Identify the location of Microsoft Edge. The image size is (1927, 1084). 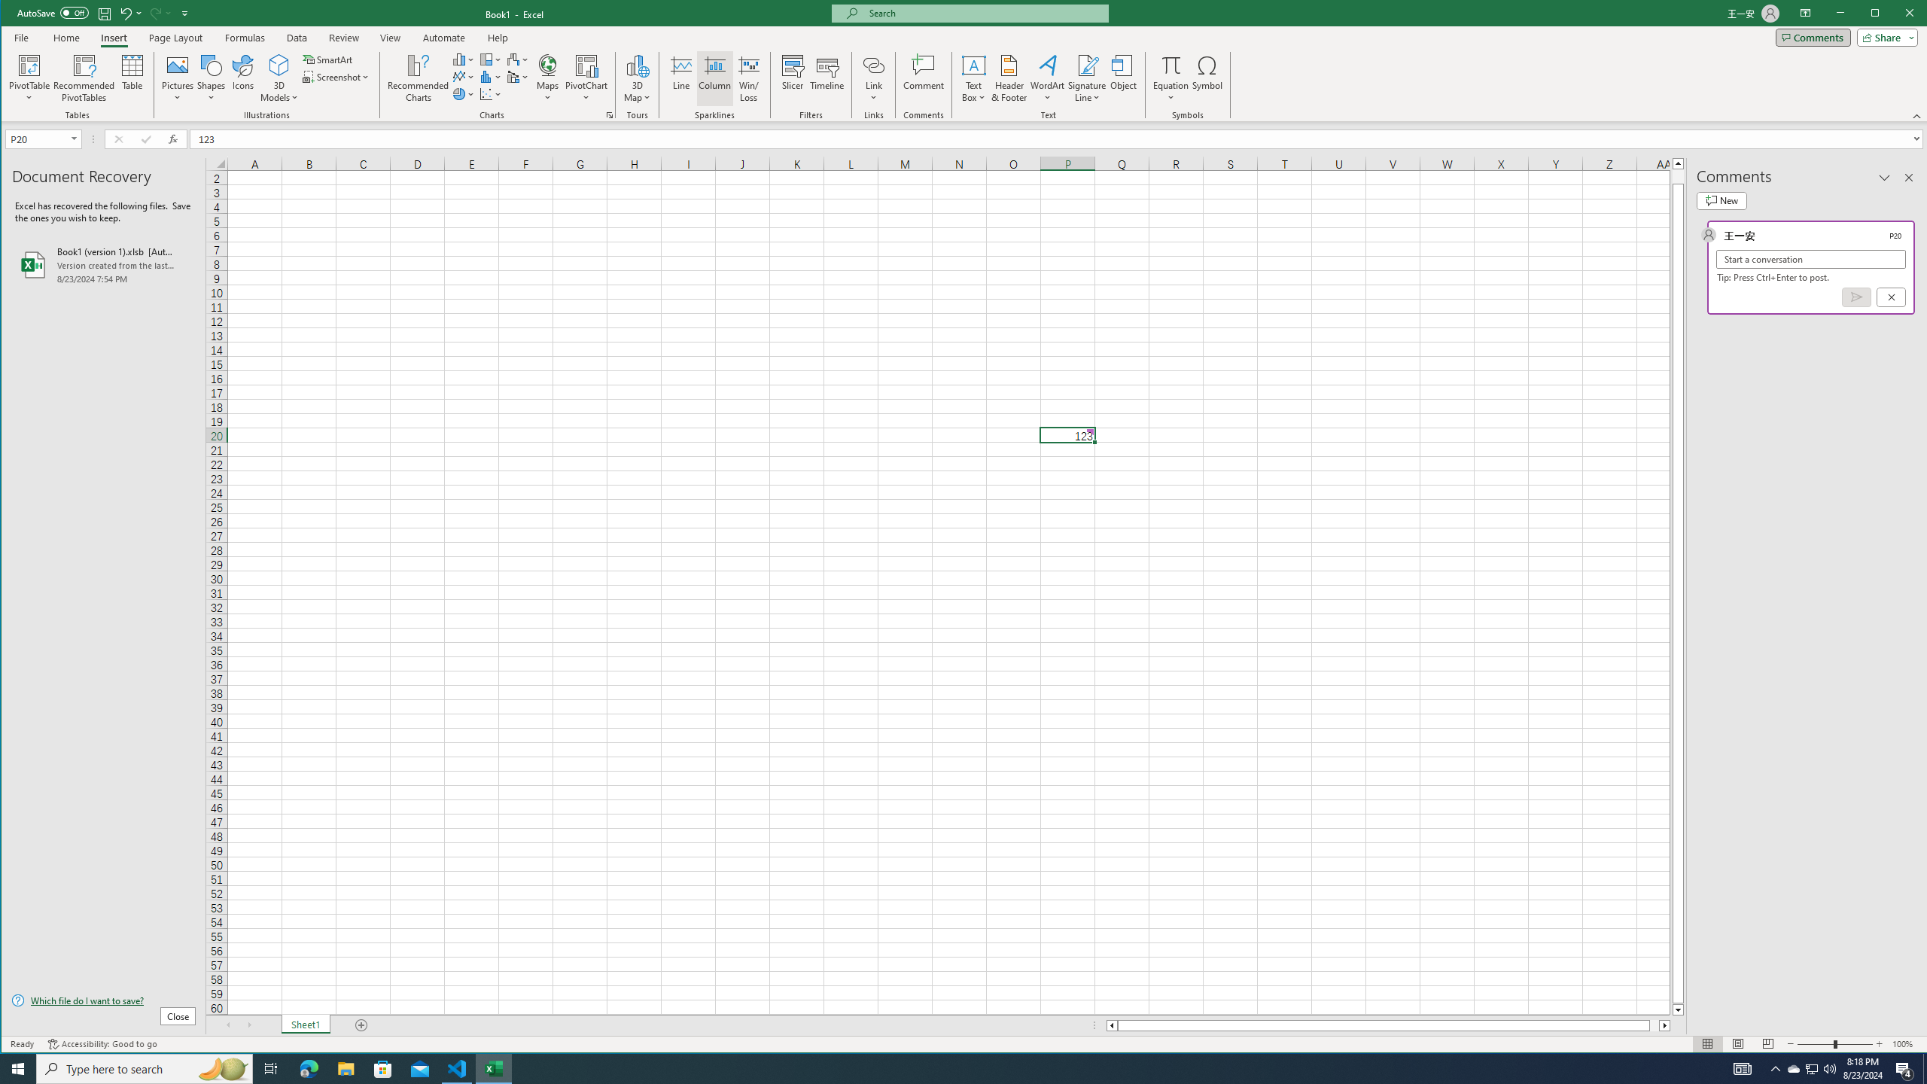
(309, 1069).